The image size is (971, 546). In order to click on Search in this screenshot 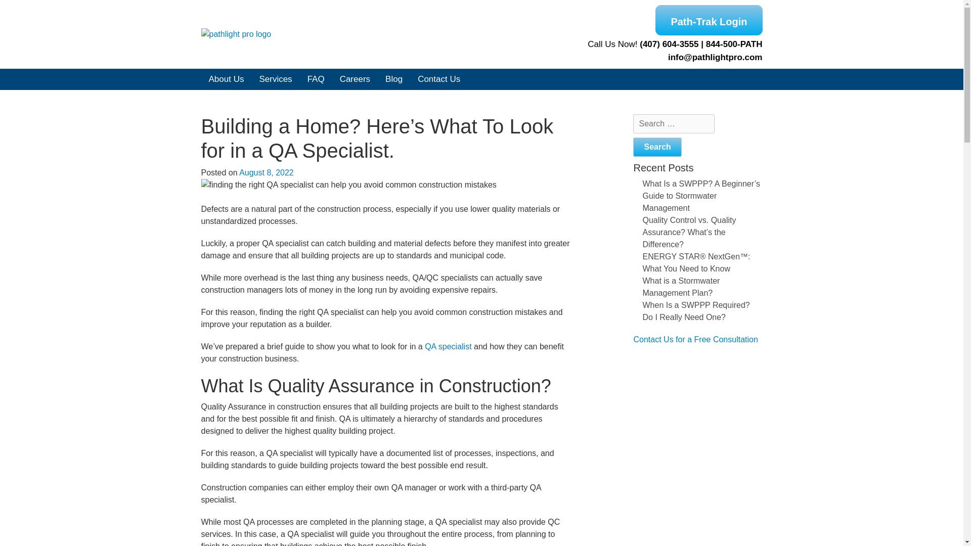, I will do `click(657, 147)`.